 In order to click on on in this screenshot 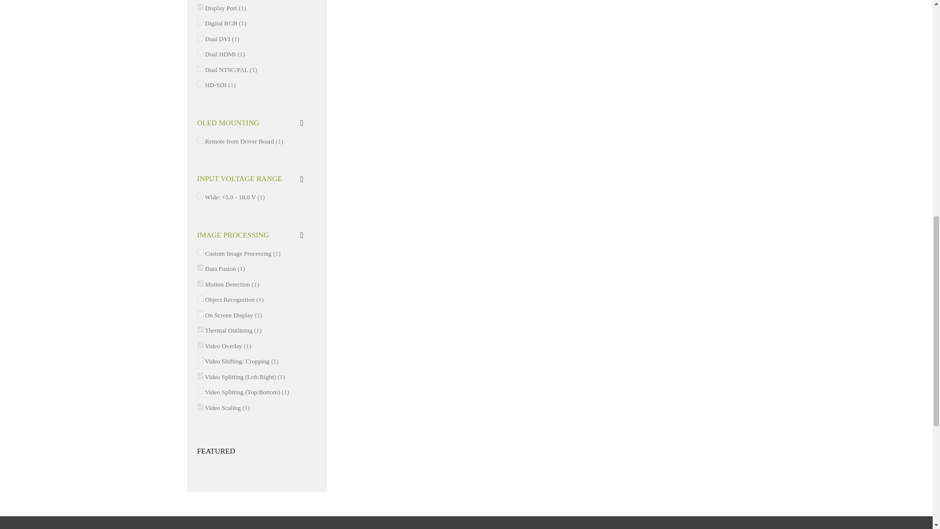, I will do `click(200, 298)`.